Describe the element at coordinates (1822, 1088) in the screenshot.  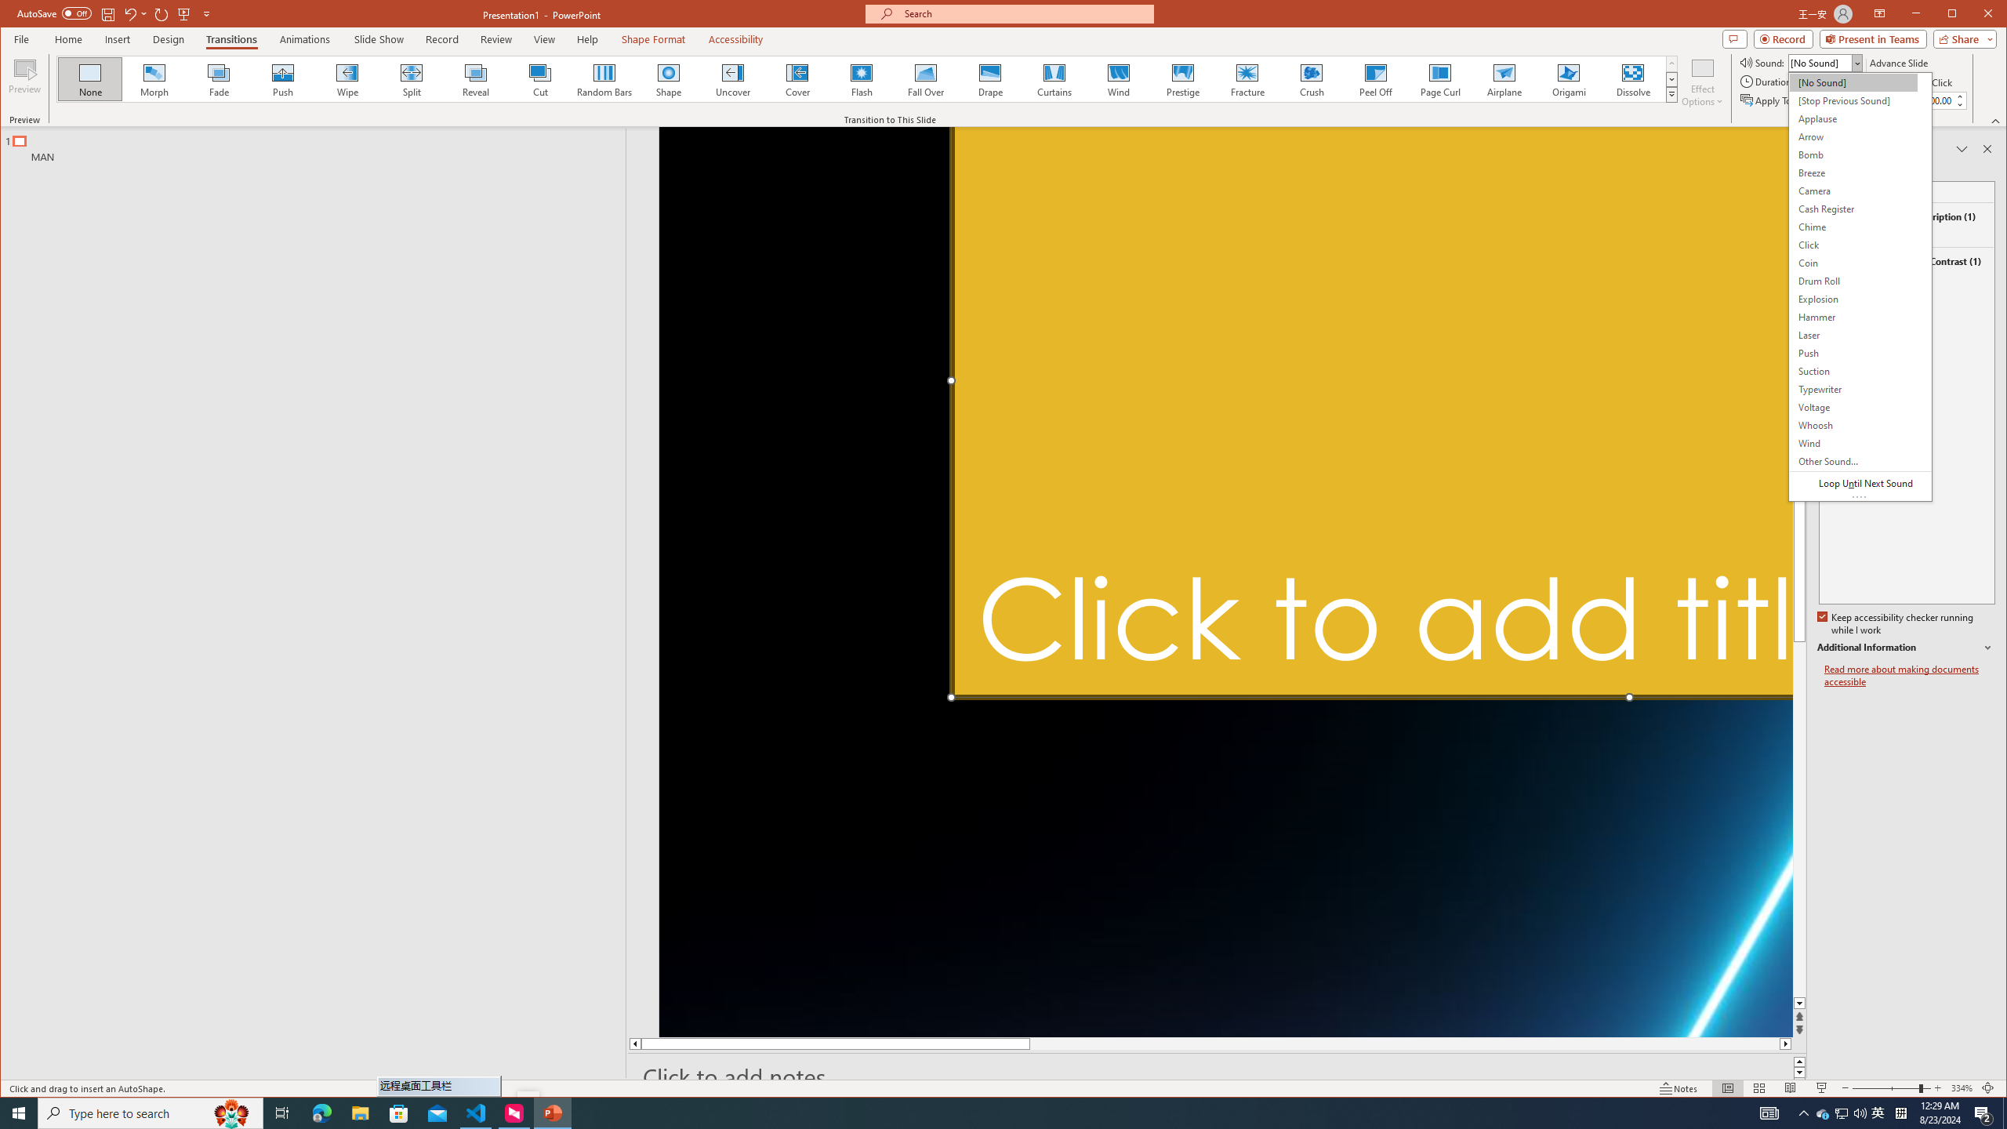
I see `Slide Show` at that location.